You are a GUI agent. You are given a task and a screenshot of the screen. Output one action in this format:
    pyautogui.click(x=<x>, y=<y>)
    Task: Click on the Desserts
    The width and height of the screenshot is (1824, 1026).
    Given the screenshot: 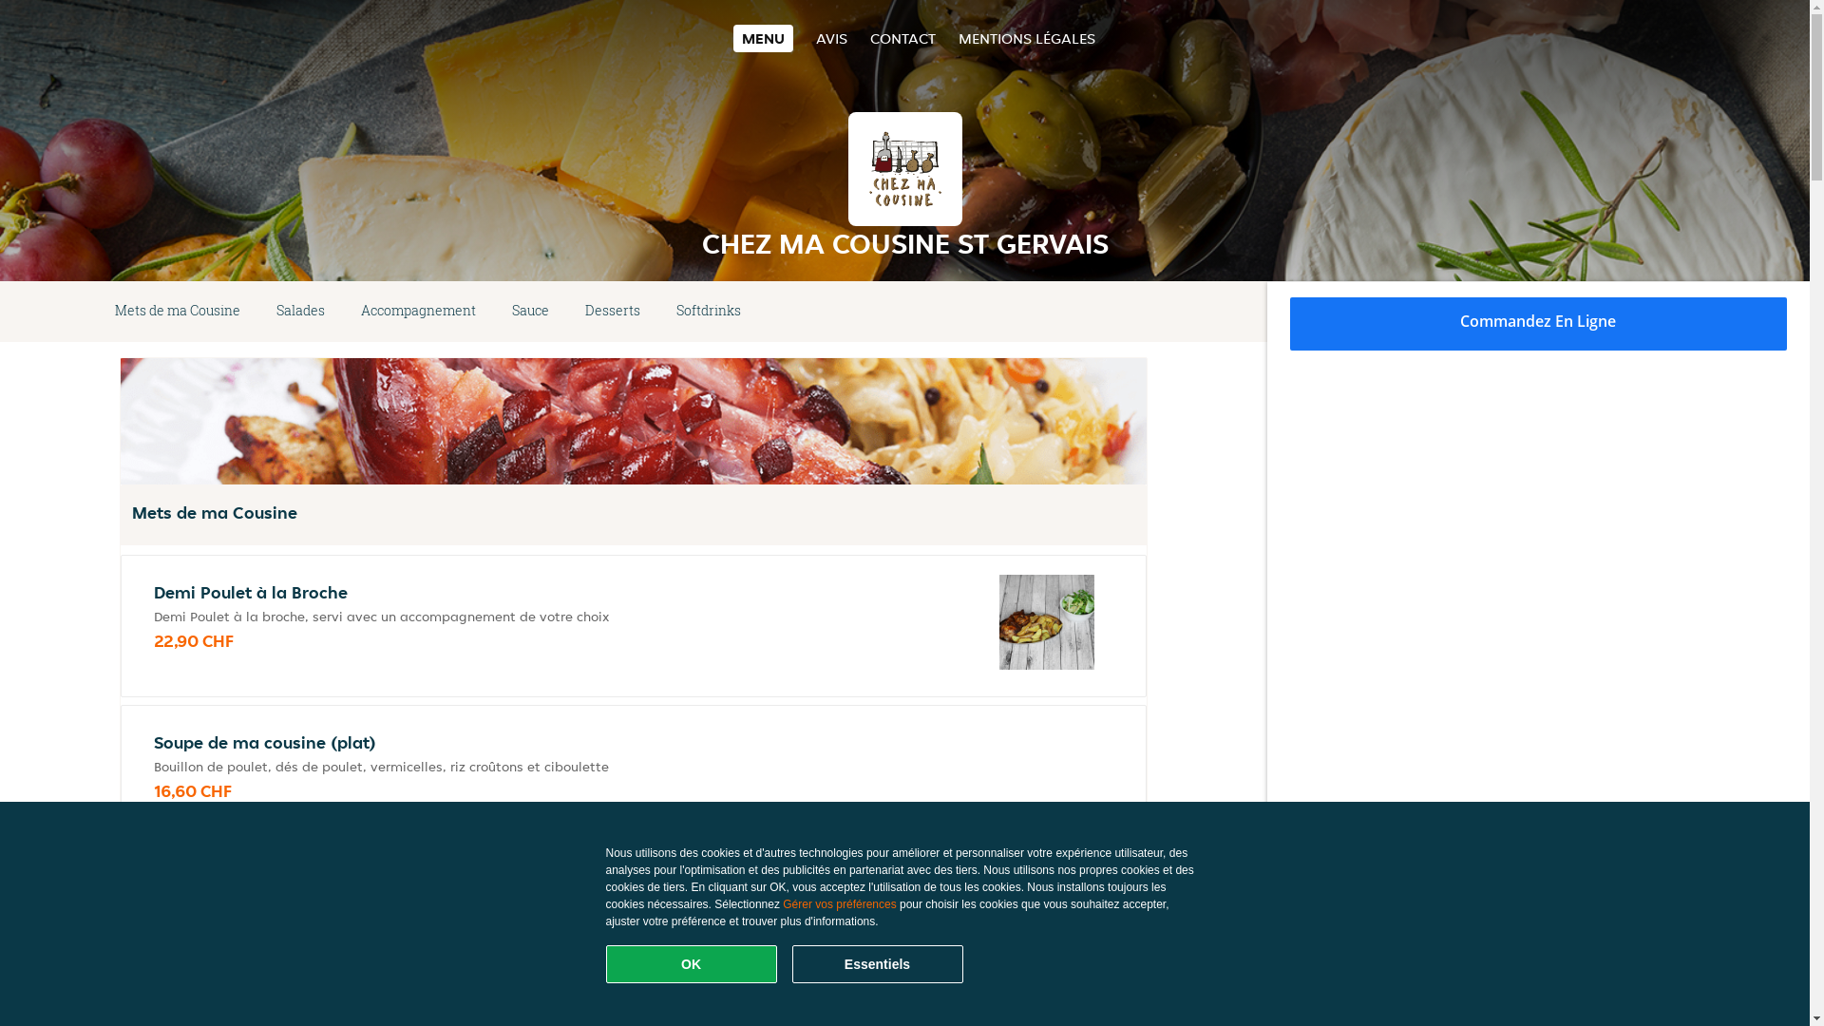 What is the action you would take?
    pyautogui.click(x=613, y=312)
    